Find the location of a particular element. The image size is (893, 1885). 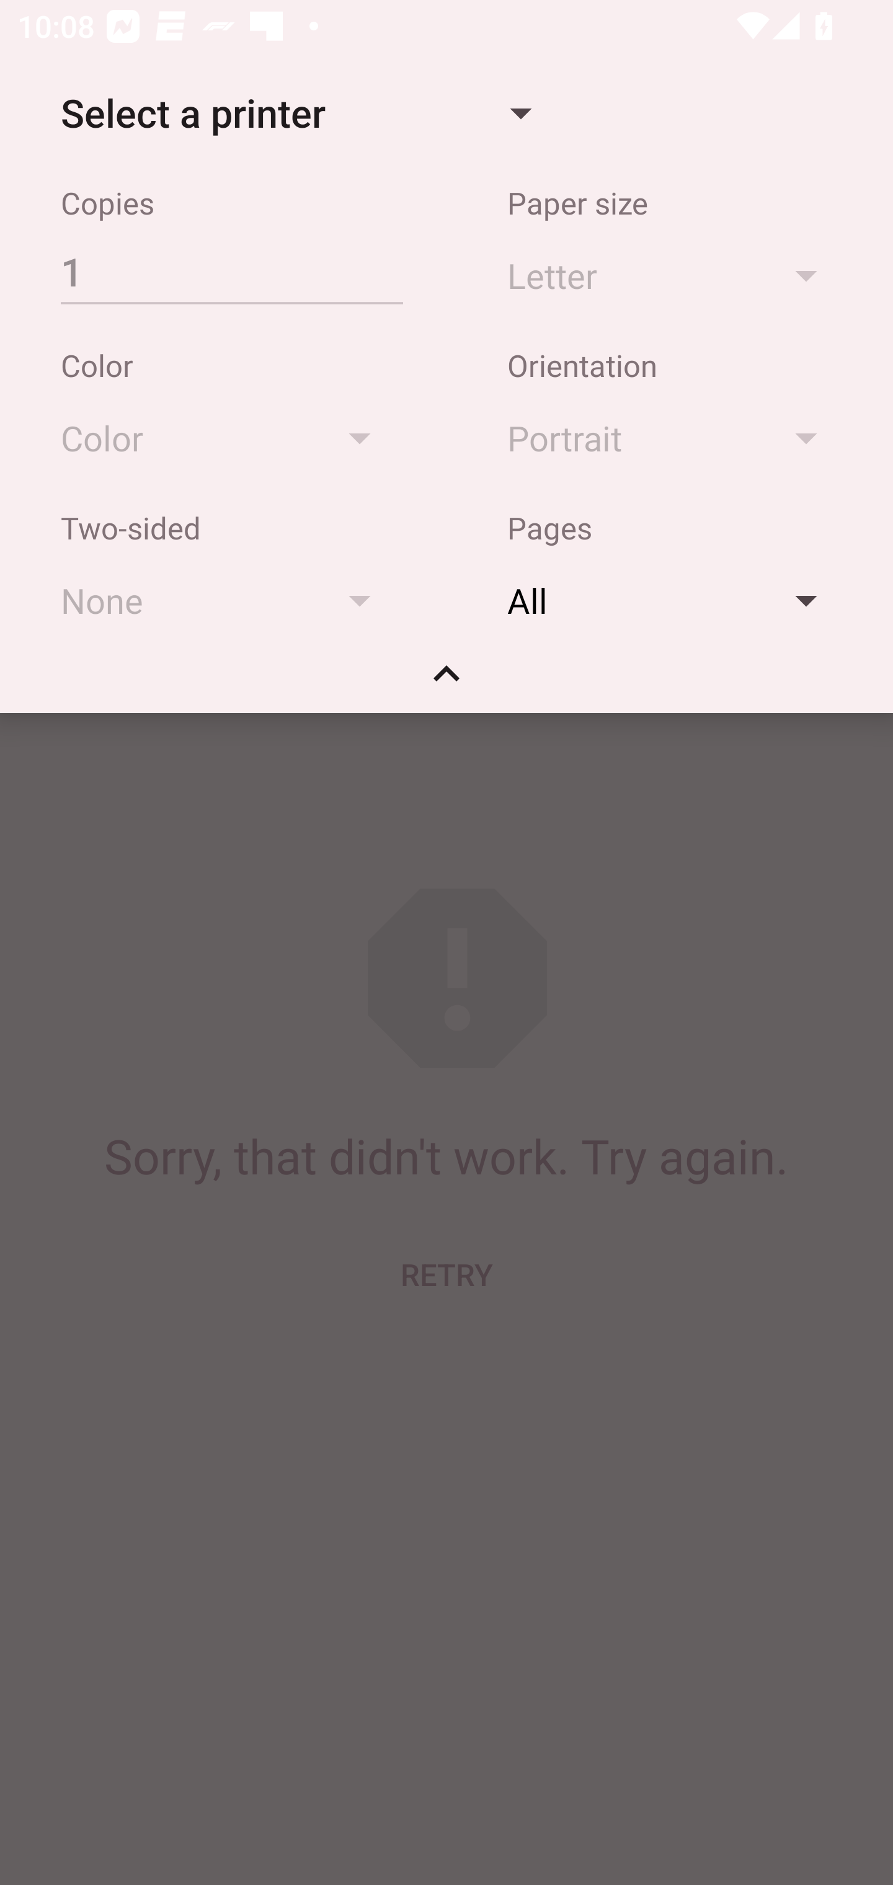

1 is located at coordinates (231, 271).